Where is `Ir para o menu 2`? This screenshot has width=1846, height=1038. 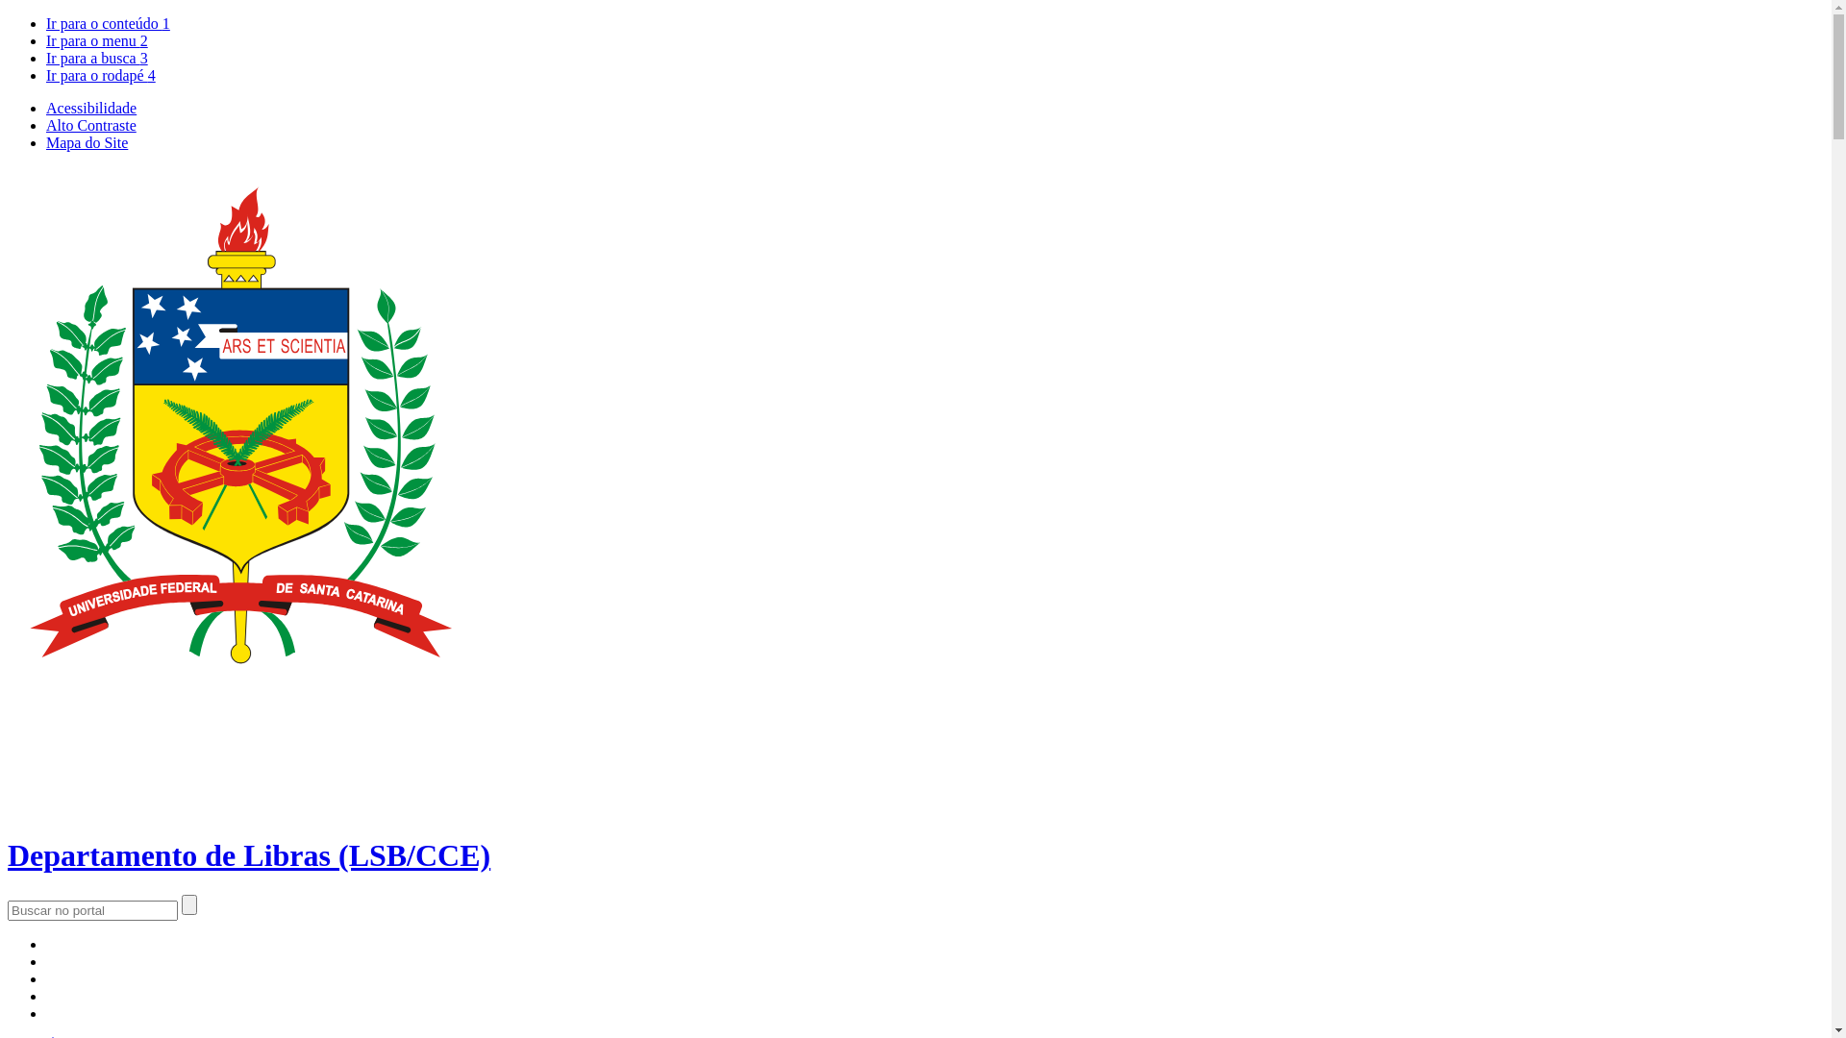 Ir para o menu 2 is located at coordinates (97, 40).